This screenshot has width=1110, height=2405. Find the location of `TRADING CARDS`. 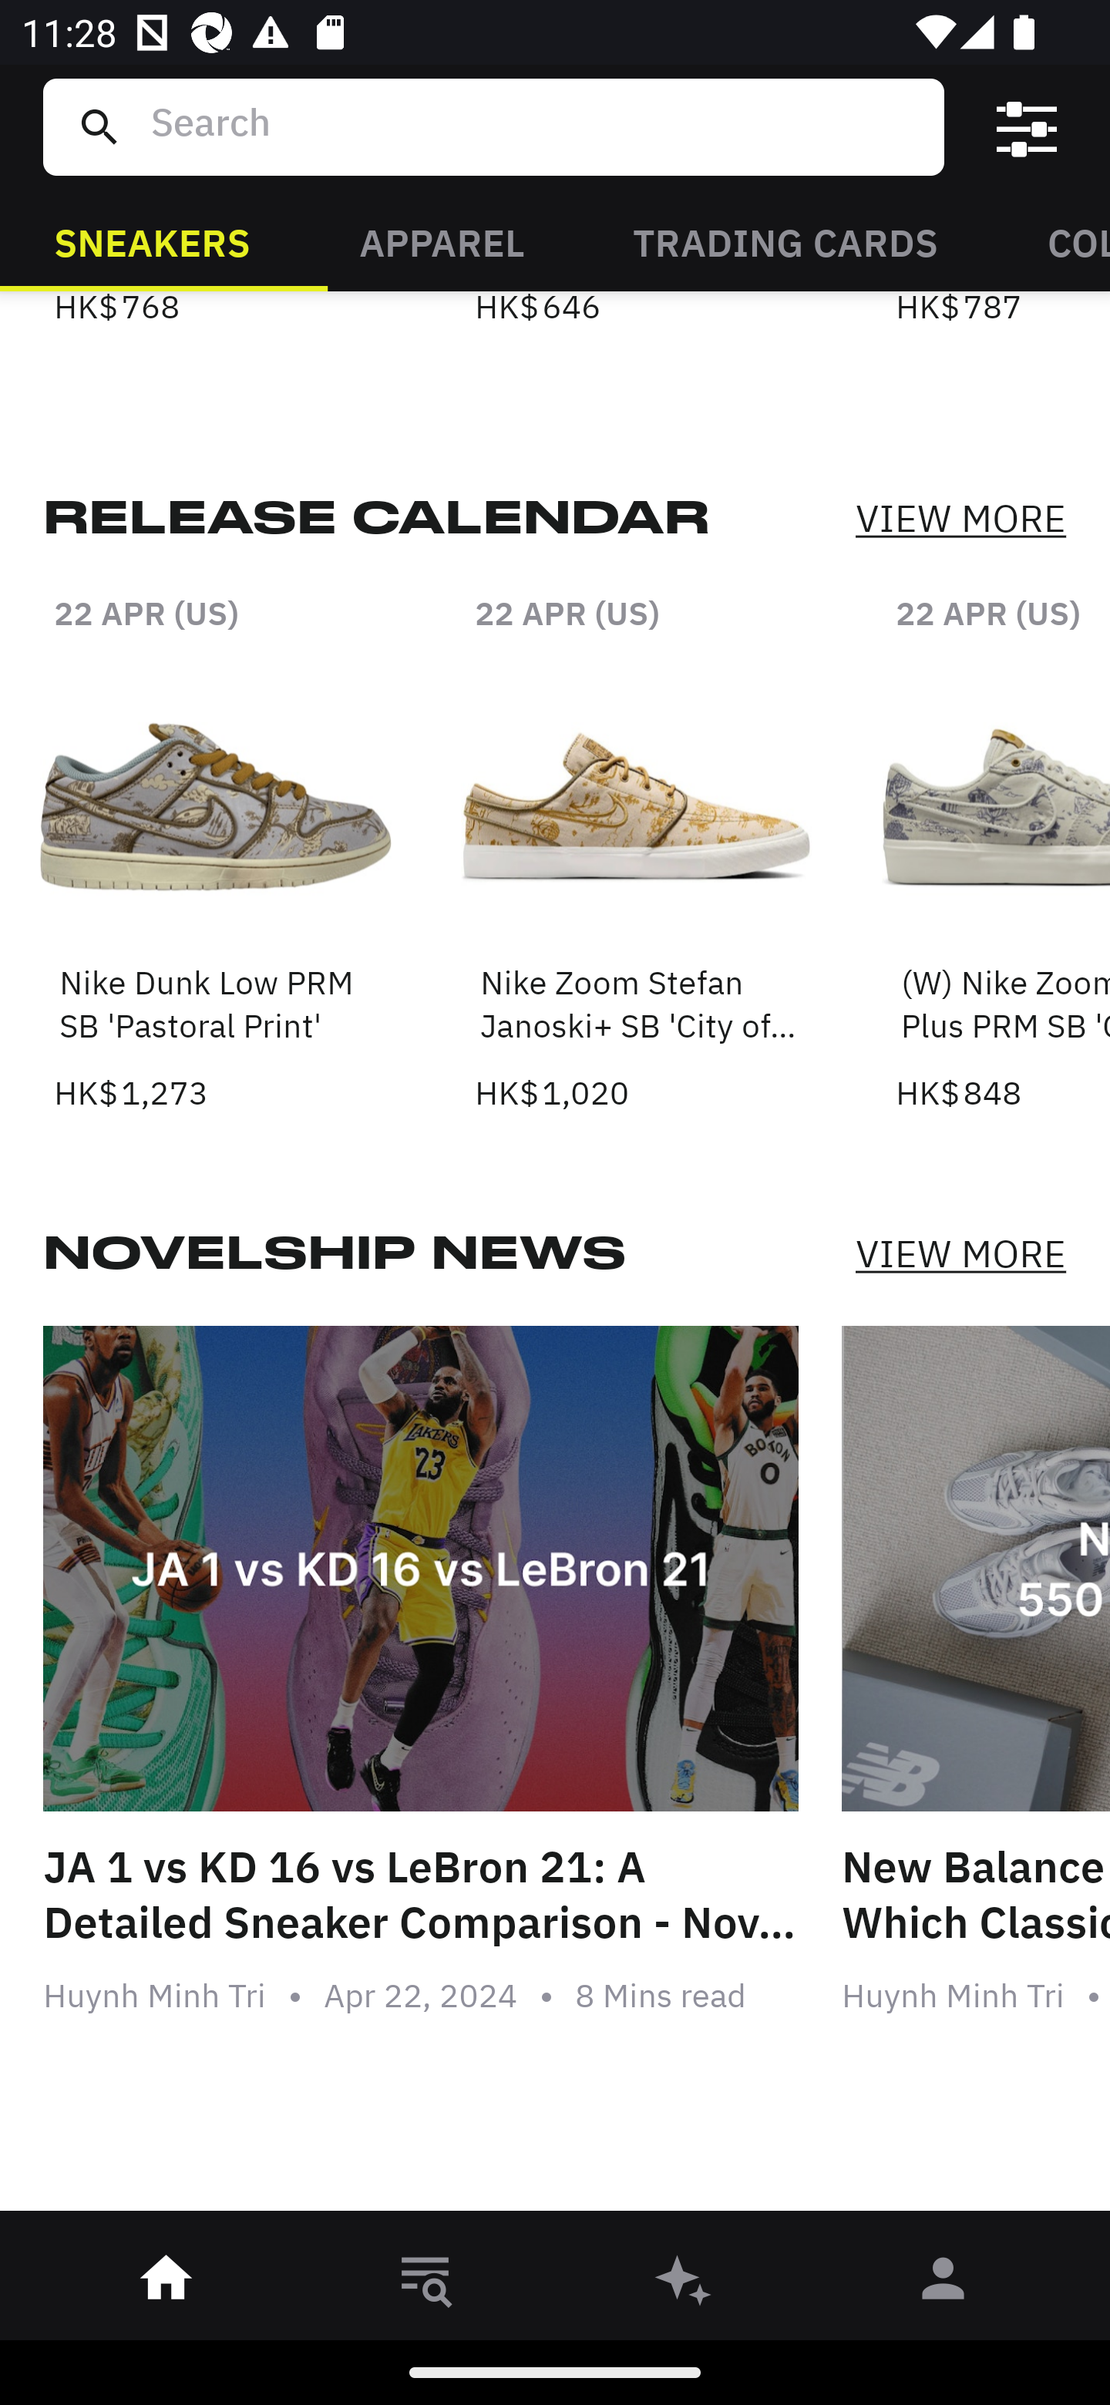

TRADING CARDS is located at coordinates (785, 240).